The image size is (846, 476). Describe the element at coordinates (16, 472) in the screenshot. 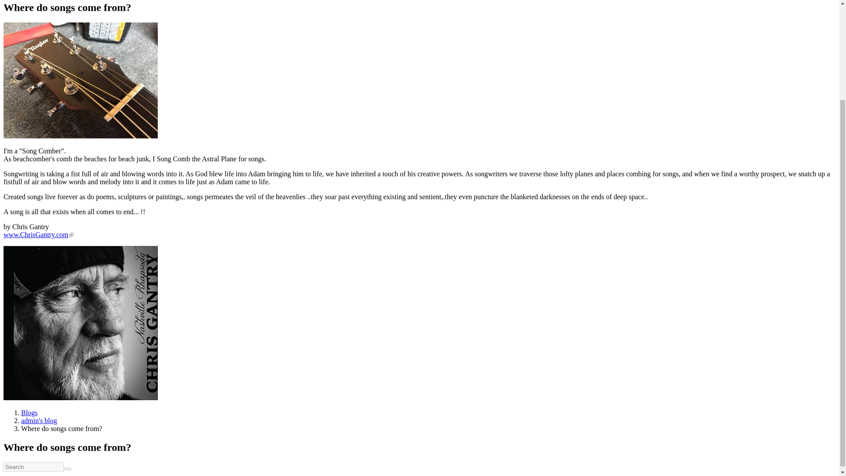

I see `Search` at that location.